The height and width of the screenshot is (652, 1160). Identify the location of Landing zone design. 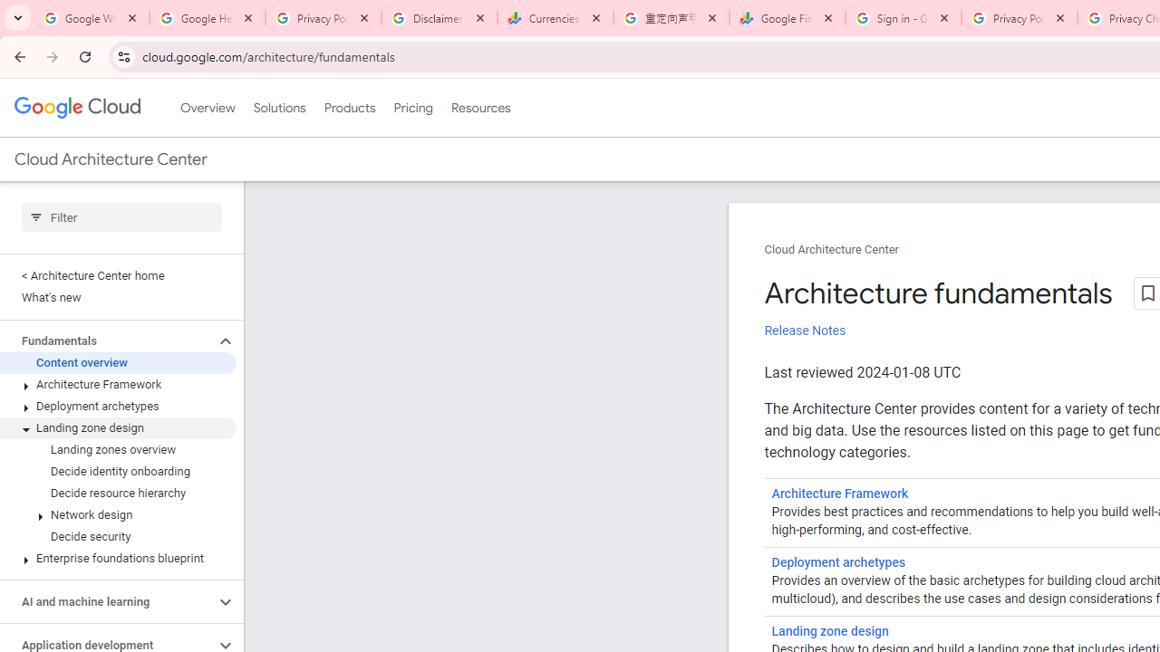
(830, 632).